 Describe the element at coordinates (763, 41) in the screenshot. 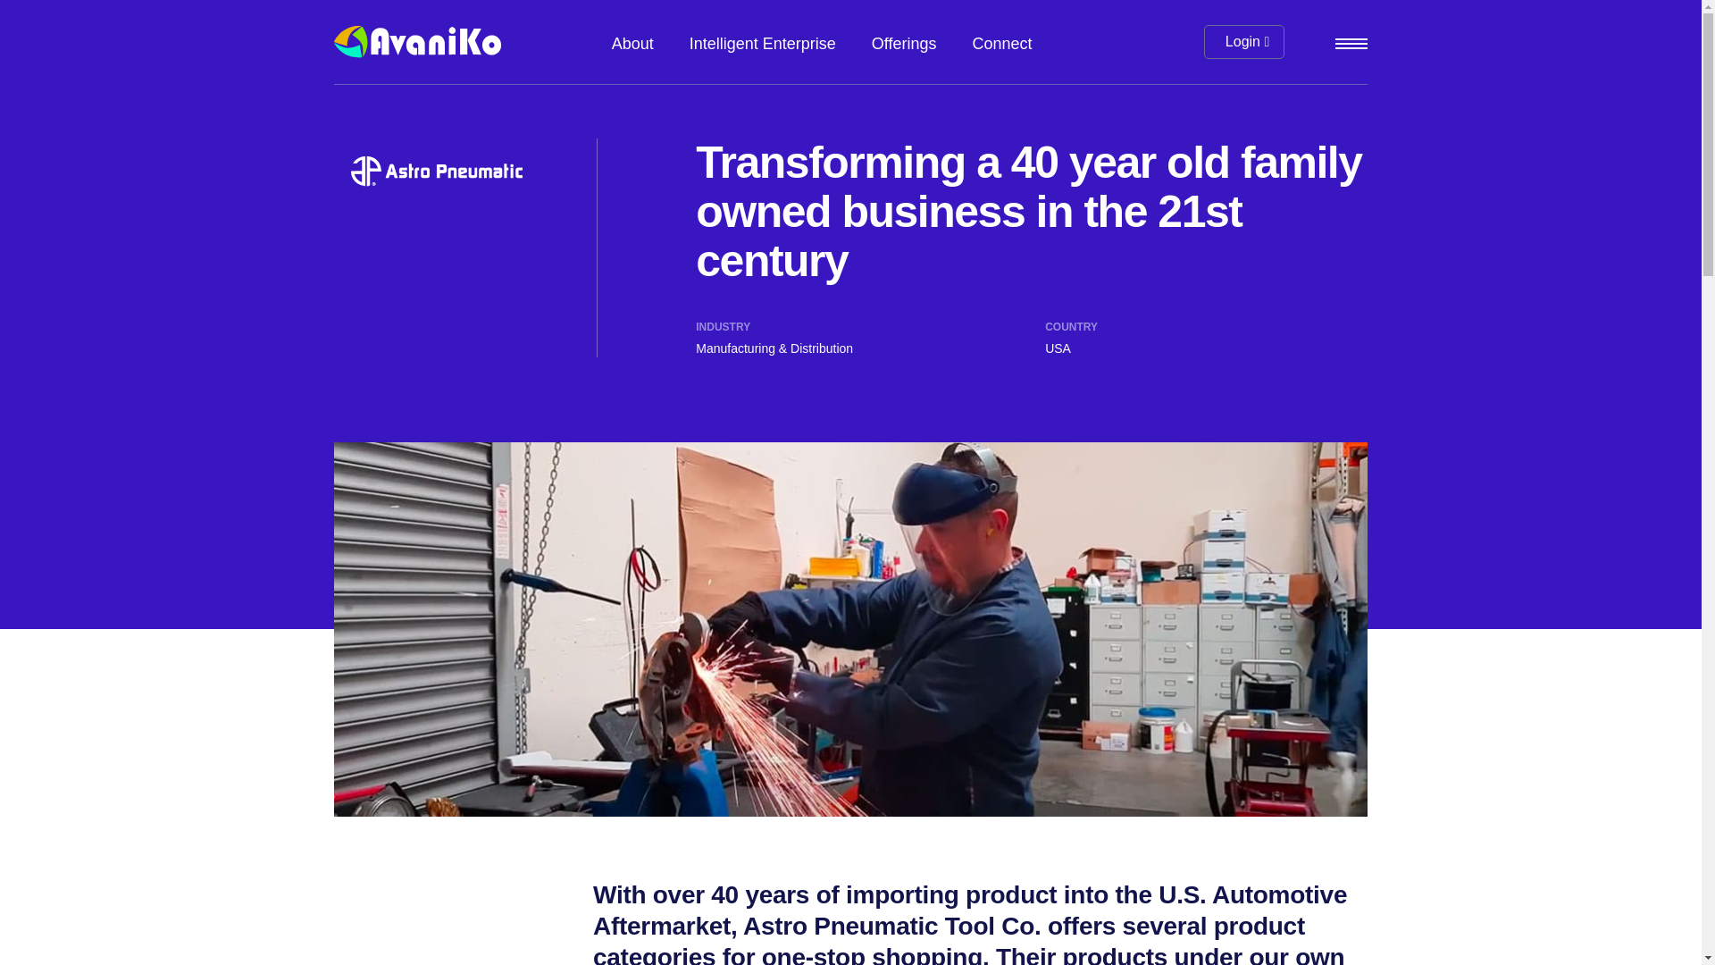

I see `Intelligent Enterprise` at that location.